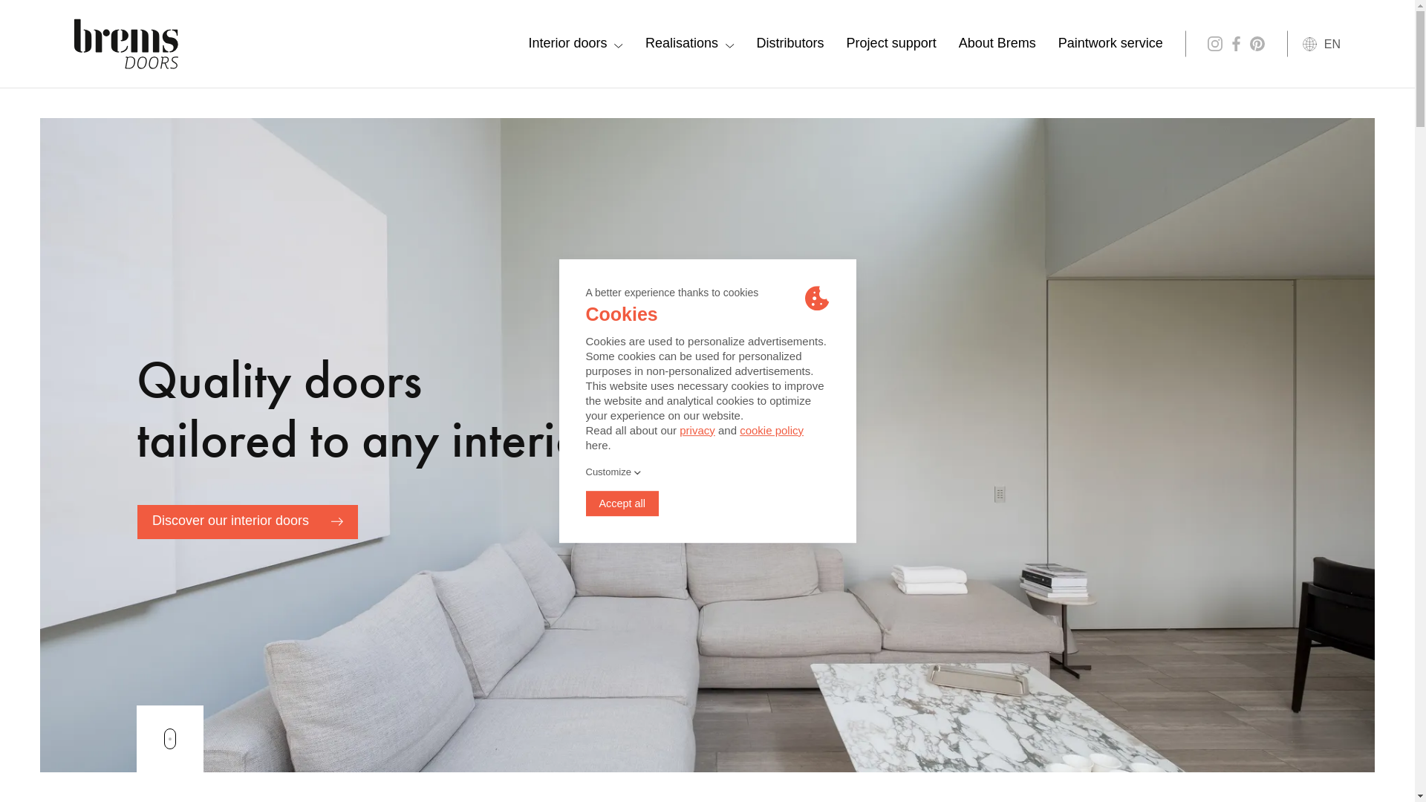 The width and height of the screenshot is (1426, 802). I want to click on Discover our interior doors, so click(248, 523).